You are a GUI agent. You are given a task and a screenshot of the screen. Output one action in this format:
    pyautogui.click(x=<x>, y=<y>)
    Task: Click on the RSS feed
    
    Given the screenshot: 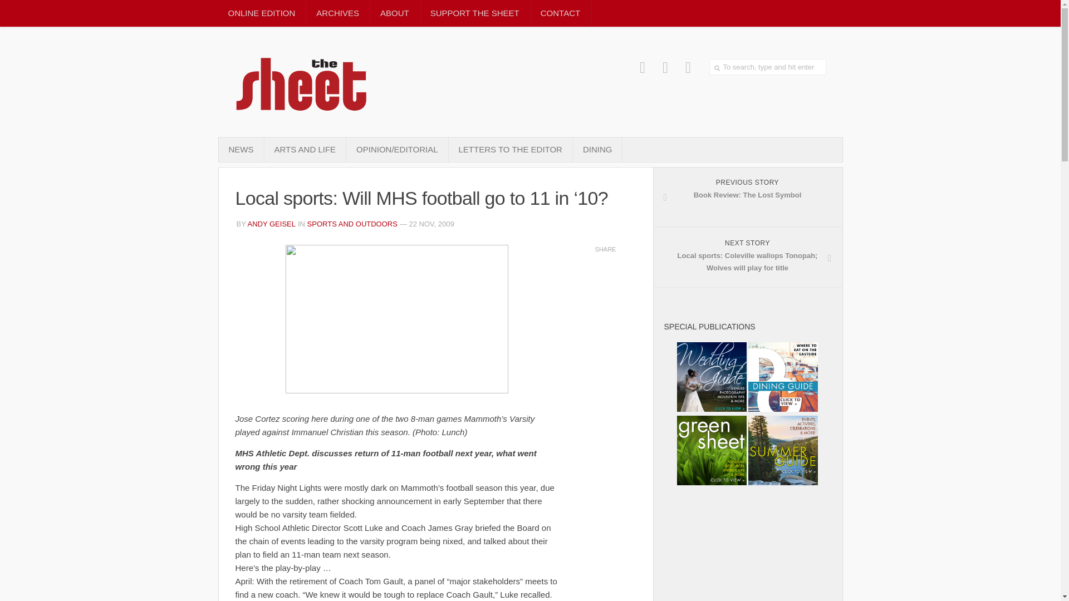 What is the action you would take?
    pyautogui.click(x=241, y=149)
    